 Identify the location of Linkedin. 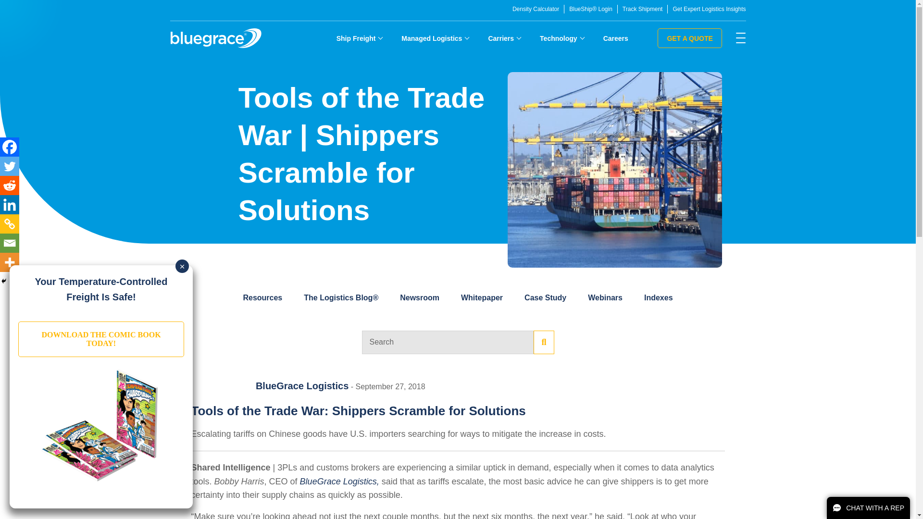
(10, 205).